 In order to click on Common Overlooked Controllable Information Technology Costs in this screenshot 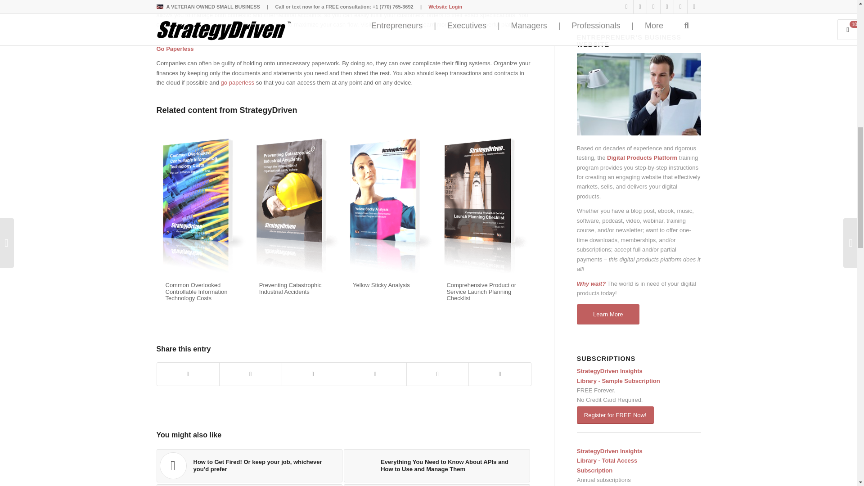, I will do `click(197, 292)`.